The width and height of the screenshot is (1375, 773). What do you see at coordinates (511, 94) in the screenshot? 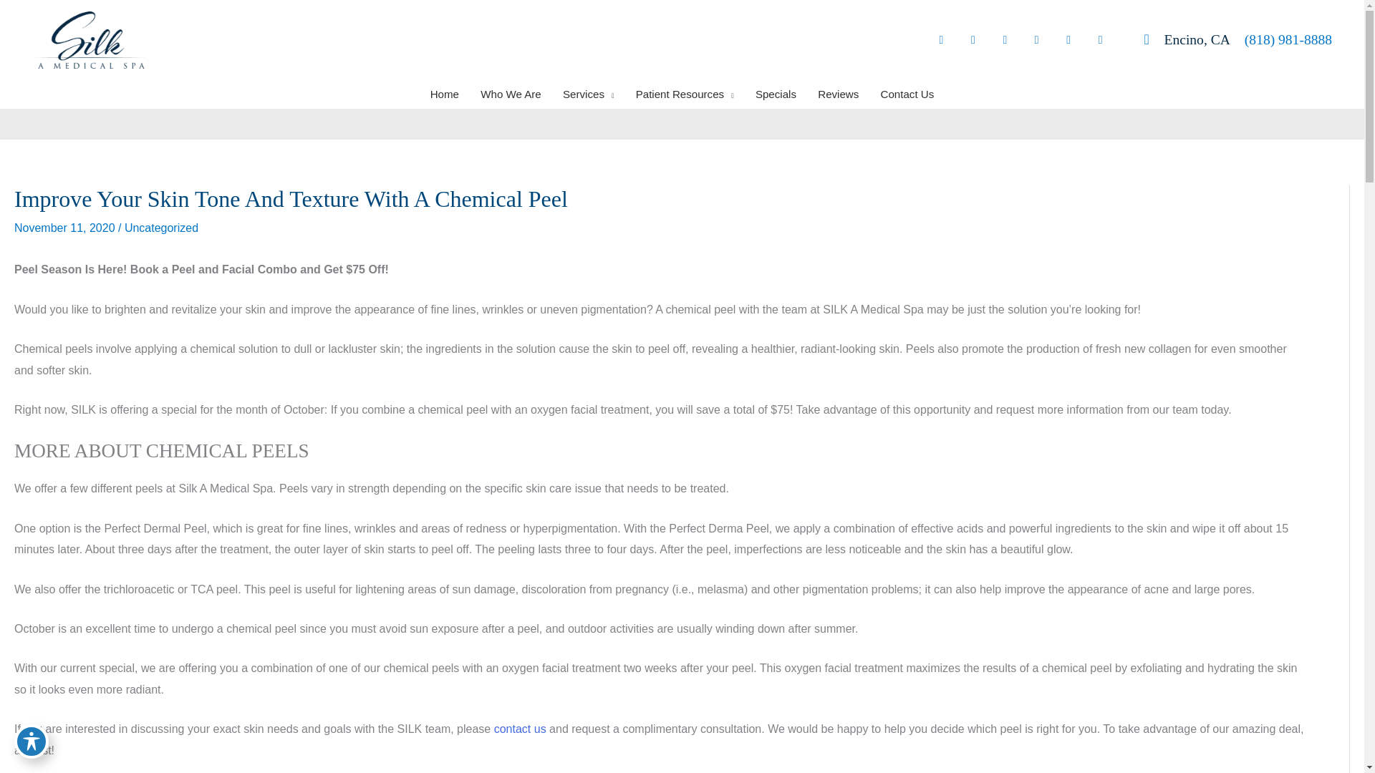
I see `Who We Are` at bounding box center [511, 94].